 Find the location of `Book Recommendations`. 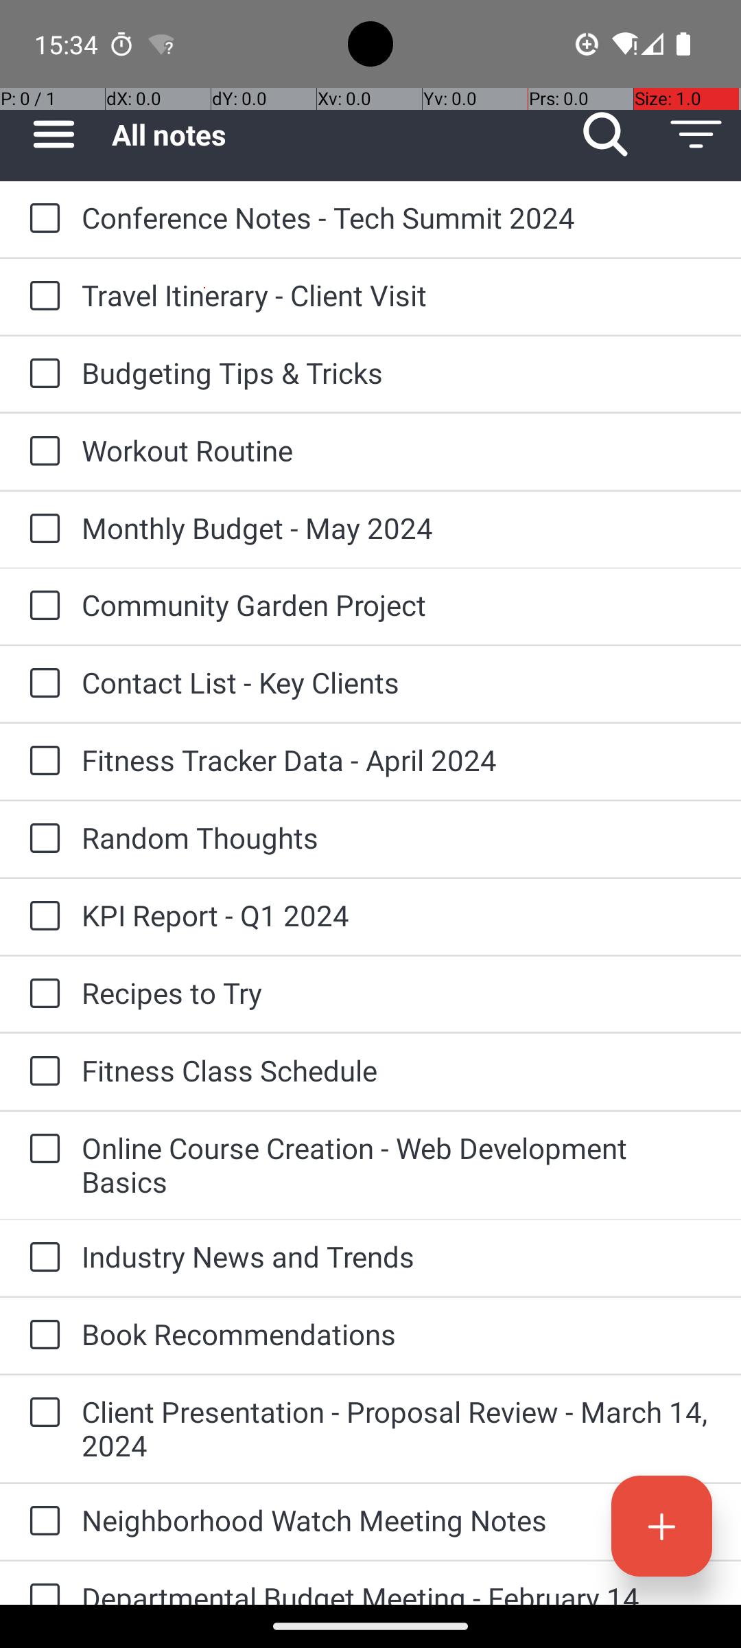

Book Recommendations is located at coordinates (398, 1334).